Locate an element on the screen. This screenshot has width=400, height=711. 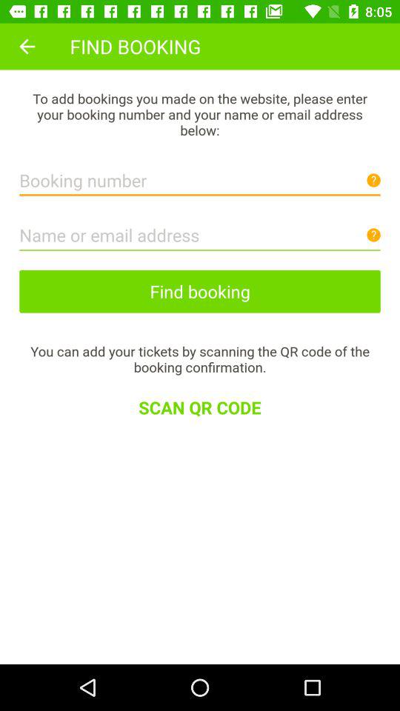
enter the email box is located at coordinates (200, 231).